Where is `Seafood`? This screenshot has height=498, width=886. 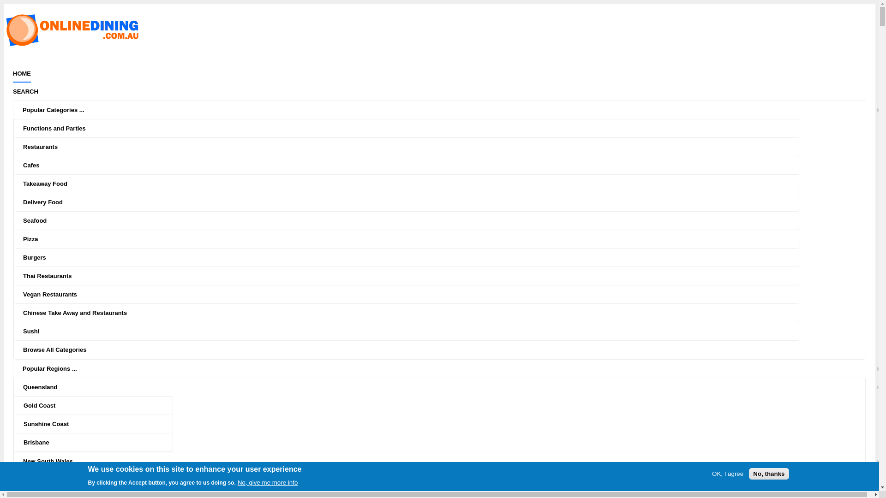 Seafood is located at coordinates (416, 220).